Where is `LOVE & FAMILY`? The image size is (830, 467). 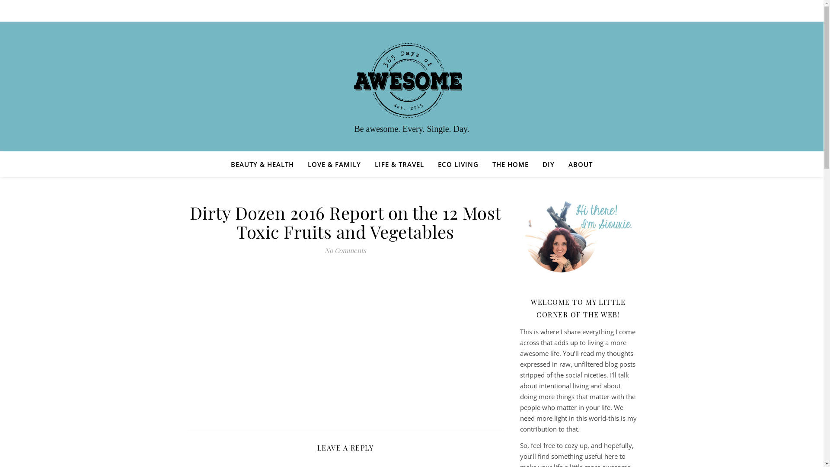
LOVE & FAMILY is located at coordinates (335, 164).